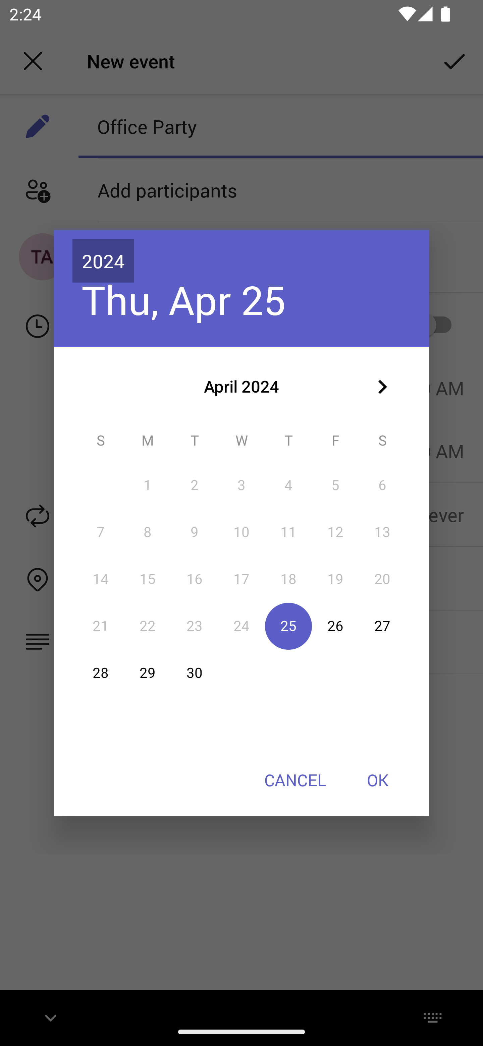 The height and width of the screenshot is (1046, 483). I want to click on 21 21 April 2024, so click(101, 626).